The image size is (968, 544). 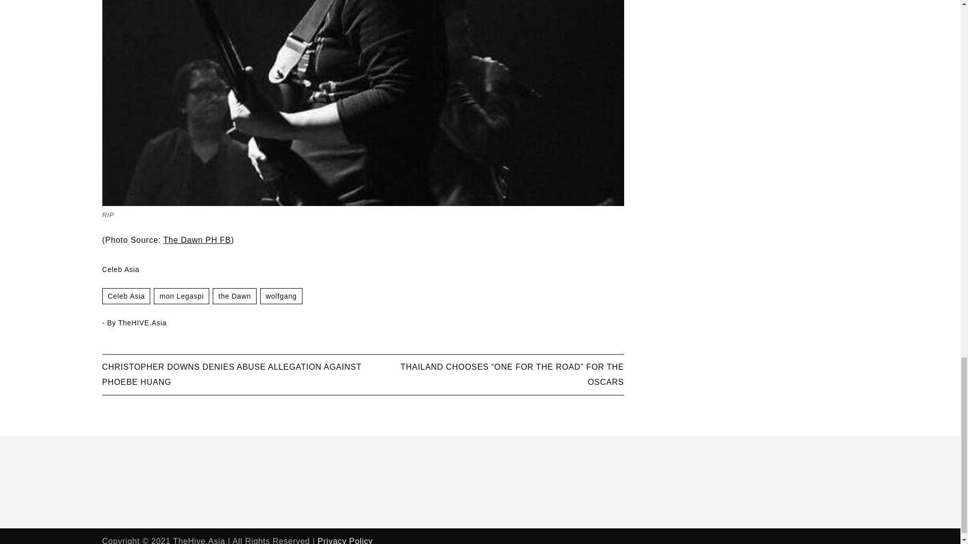 I want to click on Mon Legaspi, so click(x=181, y=296).